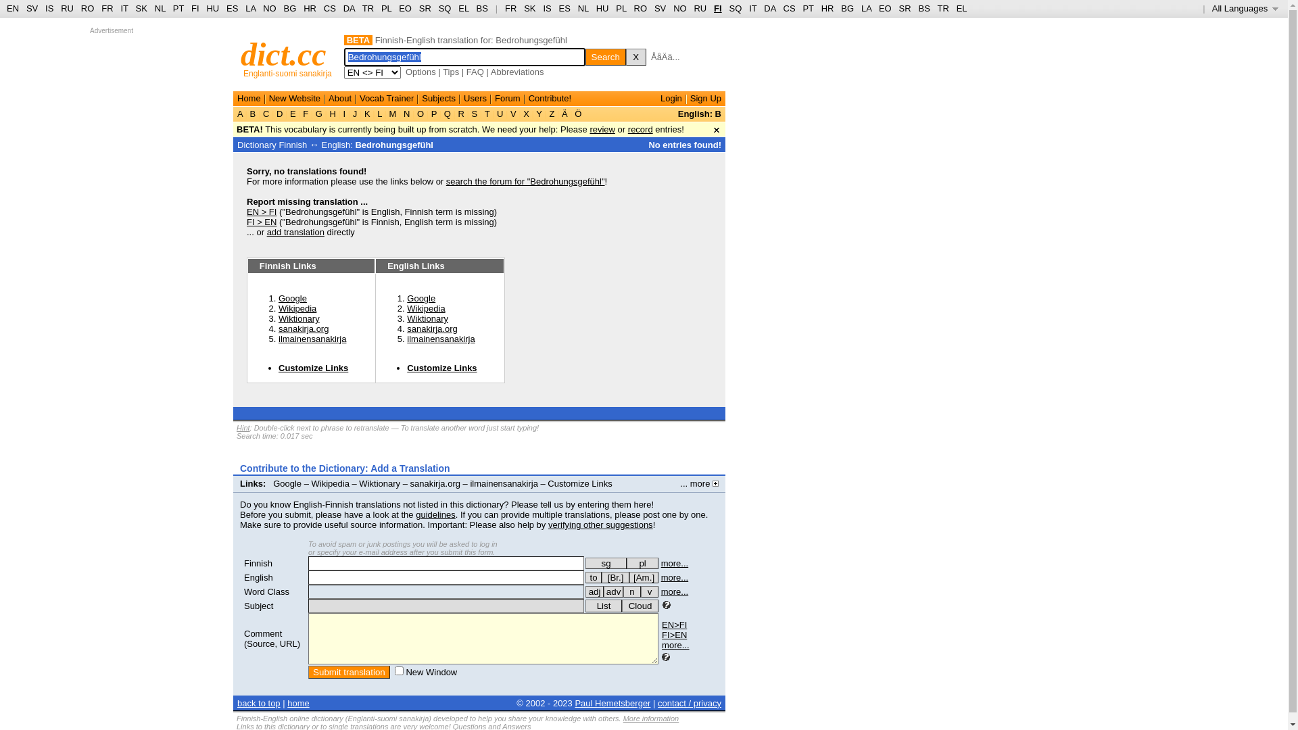  What do you see at coordinates (583, 8) in the screenshot?
I see `NL` at bounding box center [583, 8].